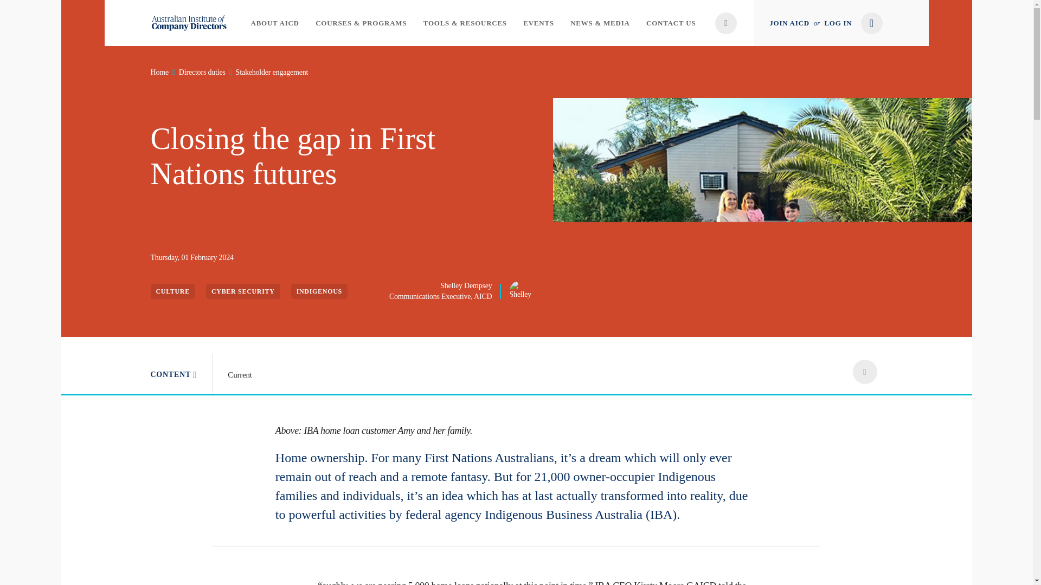 The width and height of the screenshot is (1041, 585). I want to click on ABOUT AICD, so click(274, 23).